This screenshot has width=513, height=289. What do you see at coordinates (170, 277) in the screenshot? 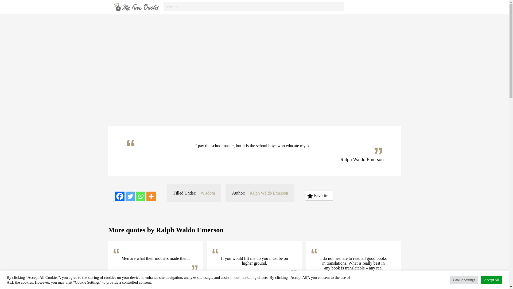
I see `Ralph Waldo Emerson` at bounding box center [170, 277].